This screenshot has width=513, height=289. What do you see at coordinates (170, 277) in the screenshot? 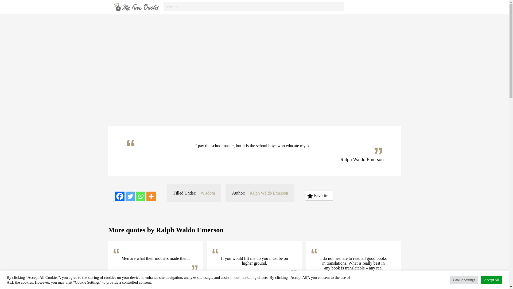
I see `Ralph Waldo Emerson` at bounding box center [170, 277].